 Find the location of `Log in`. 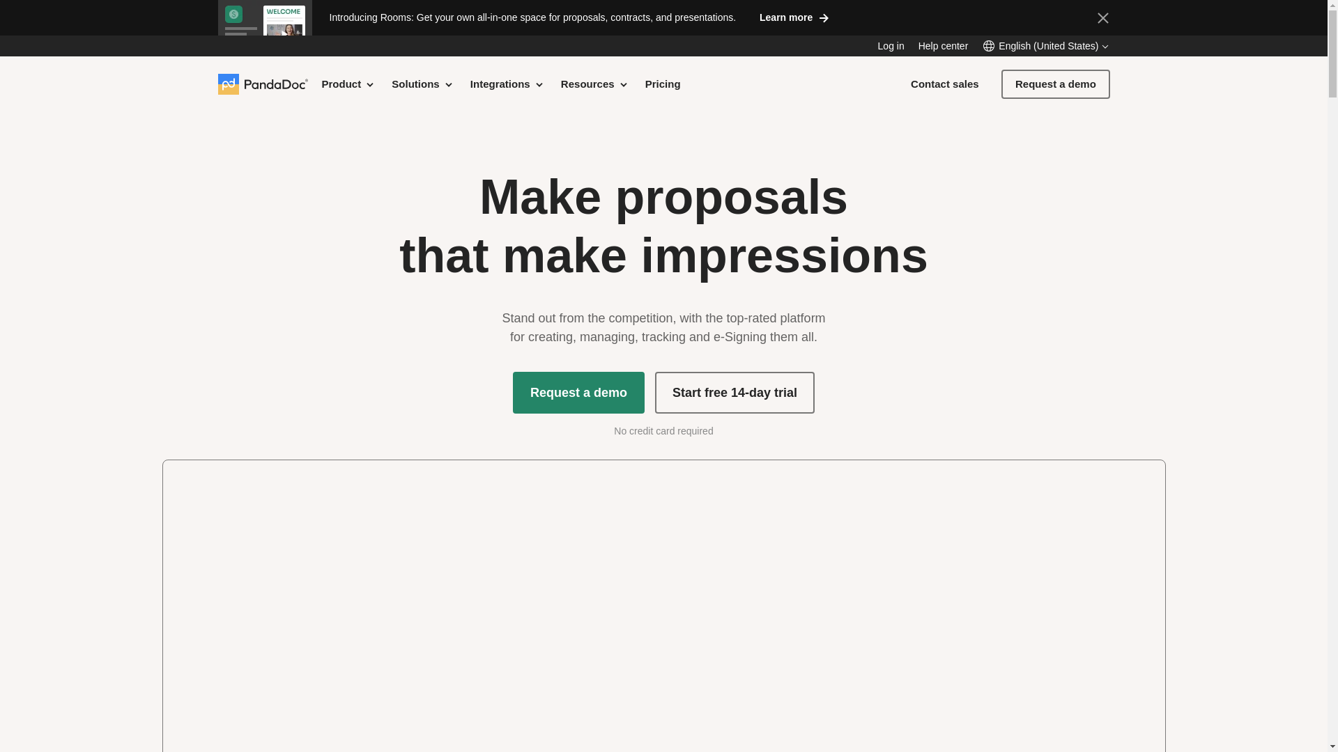

Log in is located at coordinates (891, 46).